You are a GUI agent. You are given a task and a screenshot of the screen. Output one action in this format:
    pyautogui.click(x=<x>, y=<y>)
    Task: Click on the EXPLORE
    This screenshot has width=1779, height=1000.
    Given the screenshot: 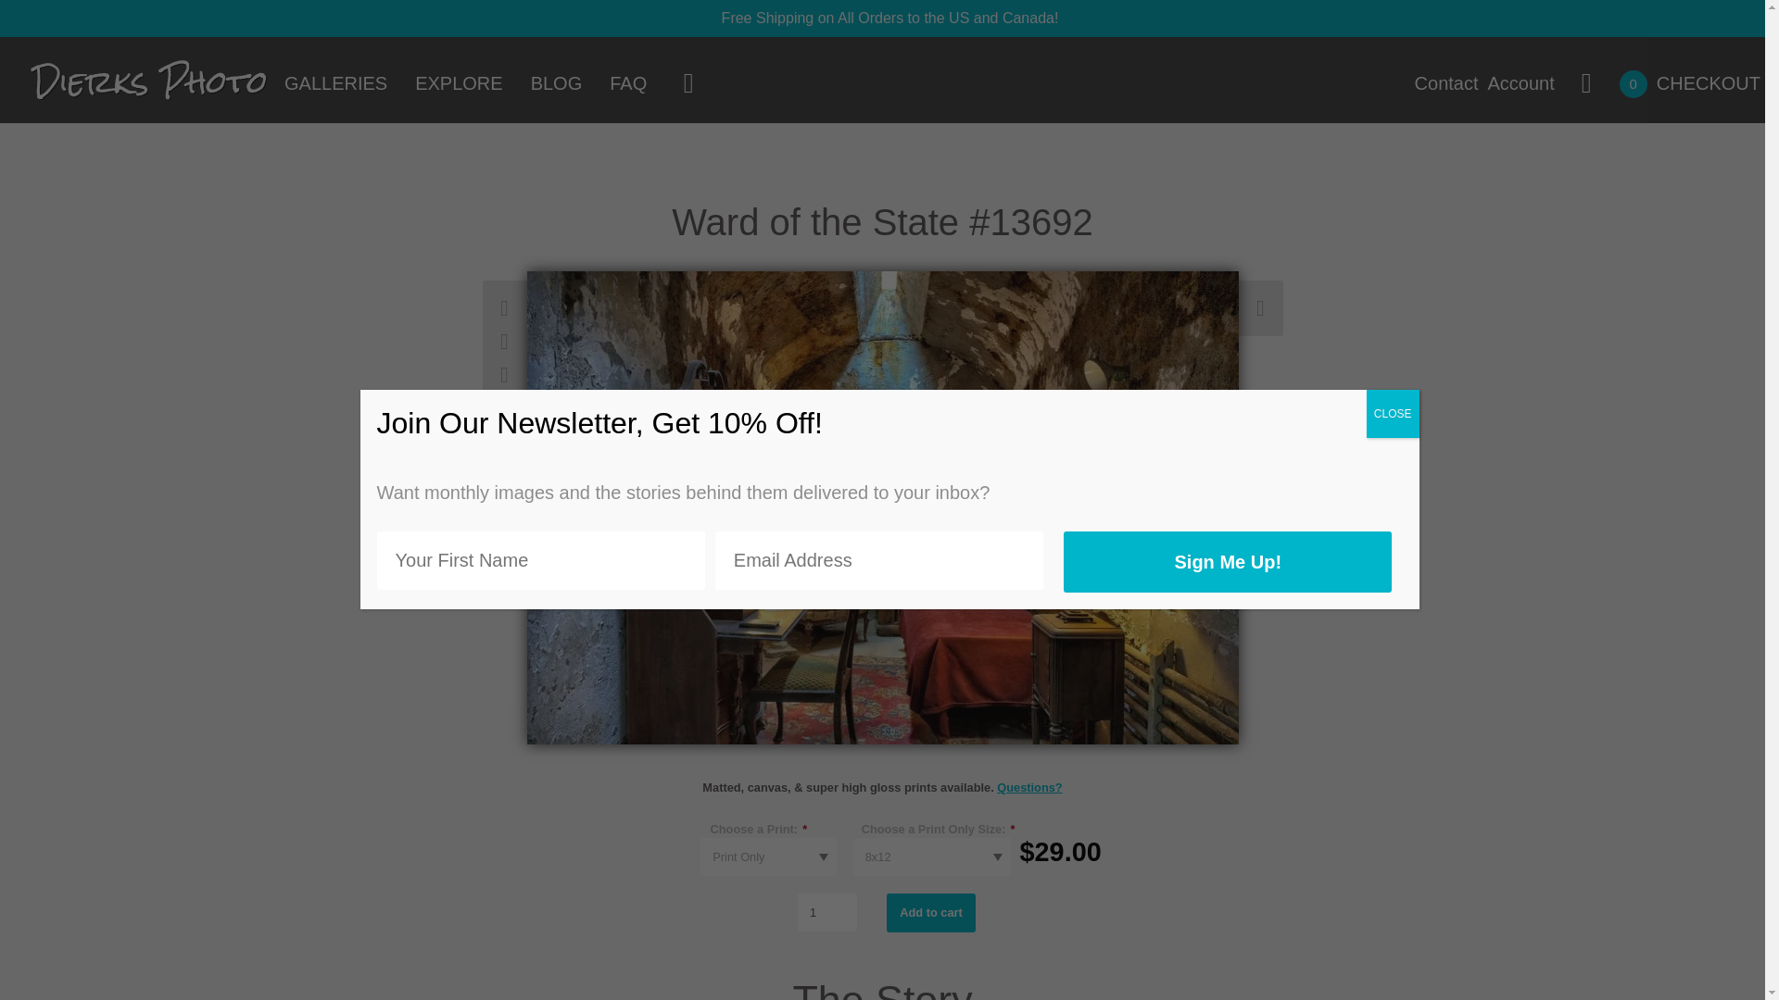 What is the action you would take?
    pyautogui.click(x=458, y=85)
    